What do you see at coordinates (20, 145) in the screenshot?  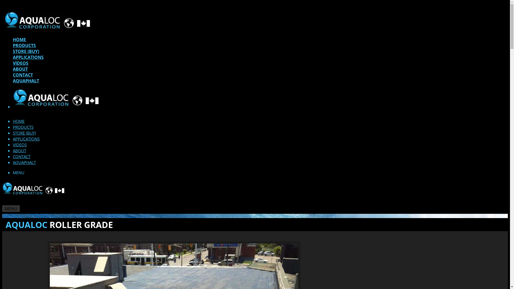 I see `VIDEOS` at bounding box center [20, 145].